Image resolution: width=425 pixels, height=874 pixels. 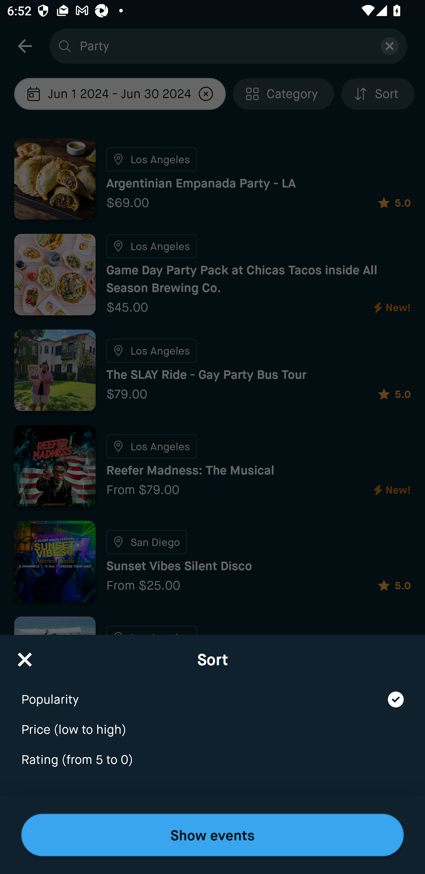 What do you see at coordinates (25, 656) in the screenshot?
I see `CloseButton` at bounding box center [25, 656].